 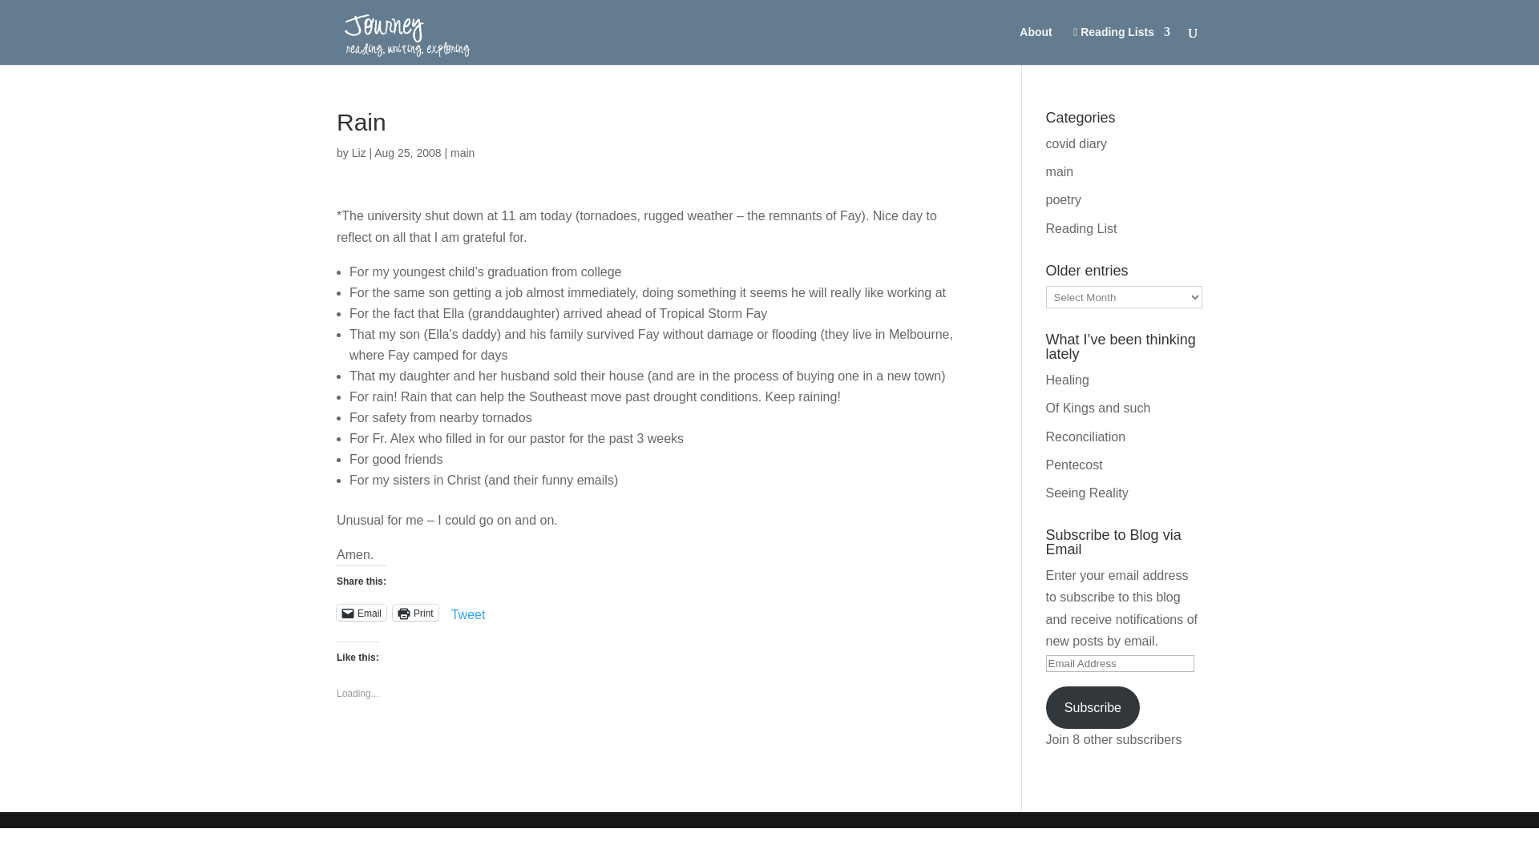 What do you see at coordinates (359, 152) in the screenshot?
I see `Liz` at bounding box center [359, 152].